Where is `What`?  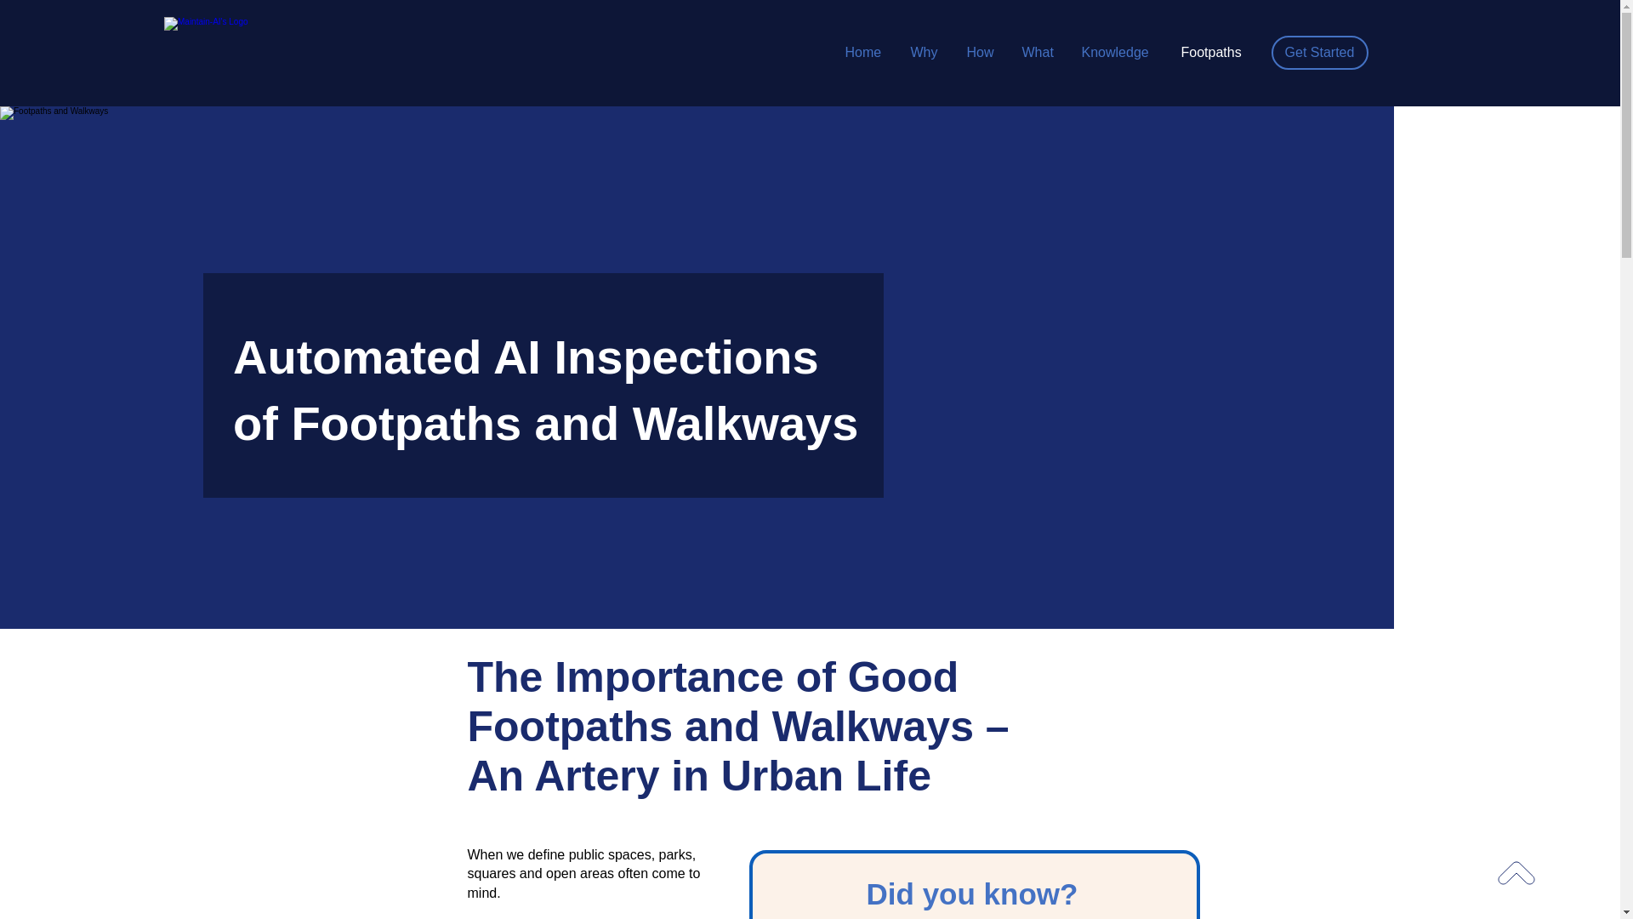 What is located at coordinates (1038, 53).